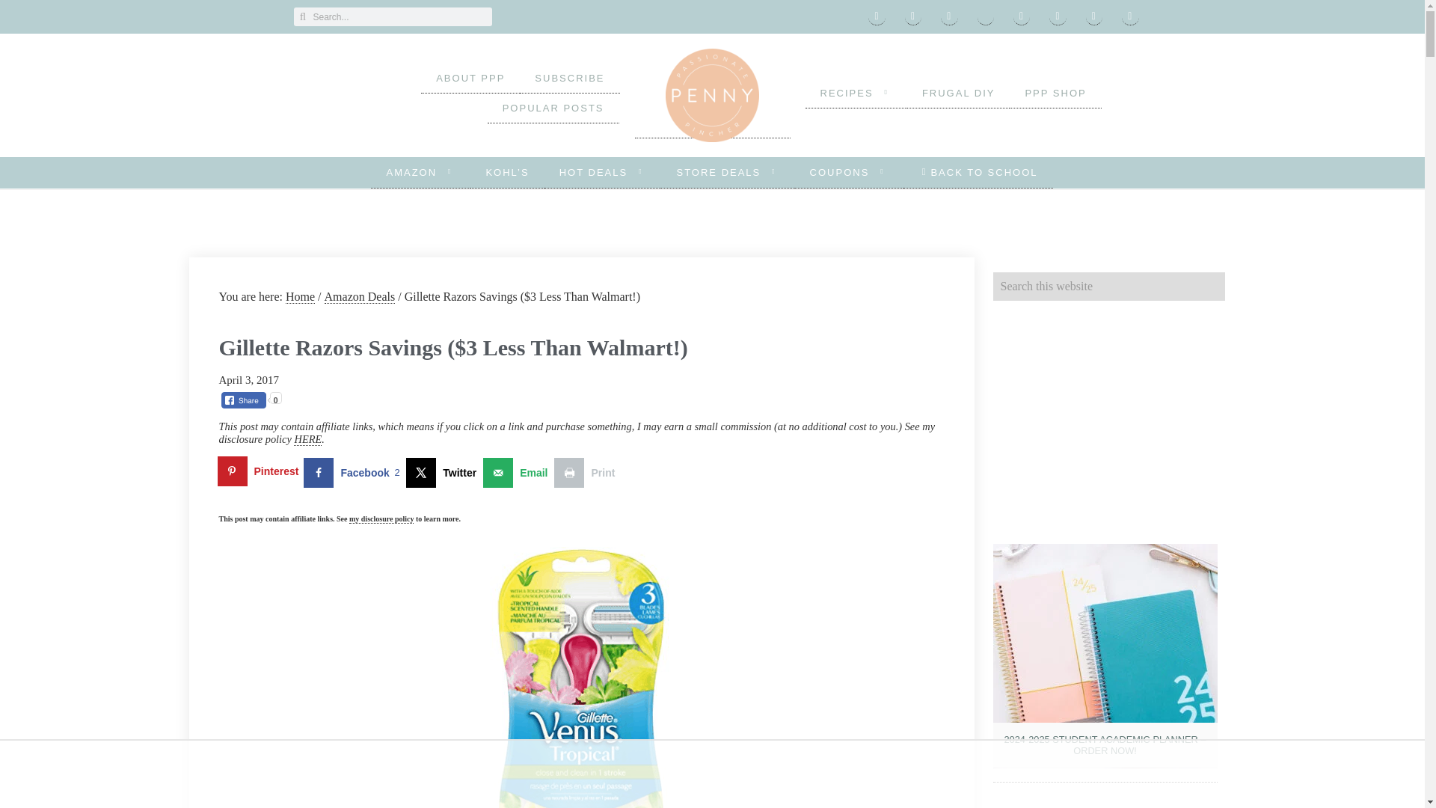  I want to click on PPP SHOP, so click(1055, 93).